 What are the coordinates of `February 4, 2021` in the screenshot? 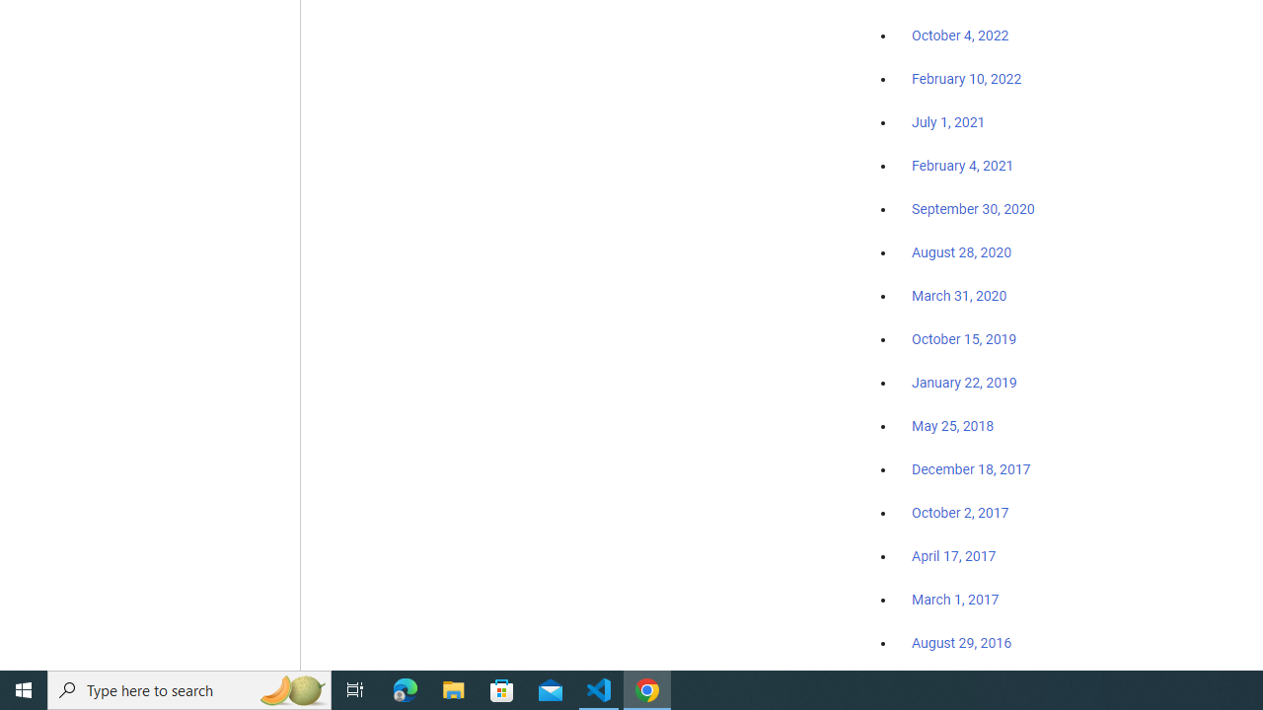 It's located at (963, 166).